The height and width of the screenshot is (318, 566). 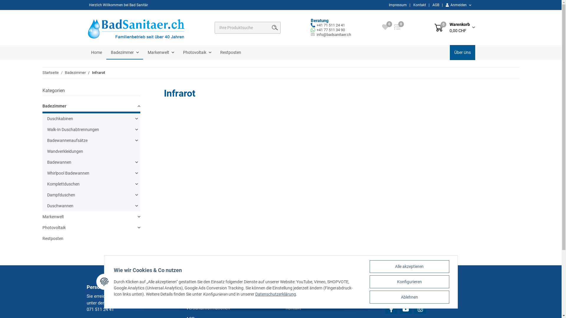 What do you see at coordinates (54, 228) in the screenshot?
I see `Photovoltaik` at bounding box center [54, 228].